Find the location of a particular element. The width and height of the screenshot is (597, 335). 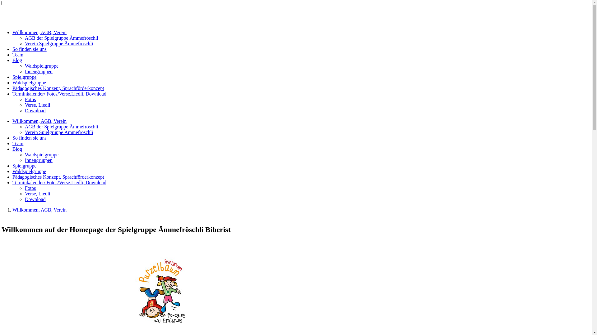

Willkommen, AGB, Verein is located at coordinates (39, 121).